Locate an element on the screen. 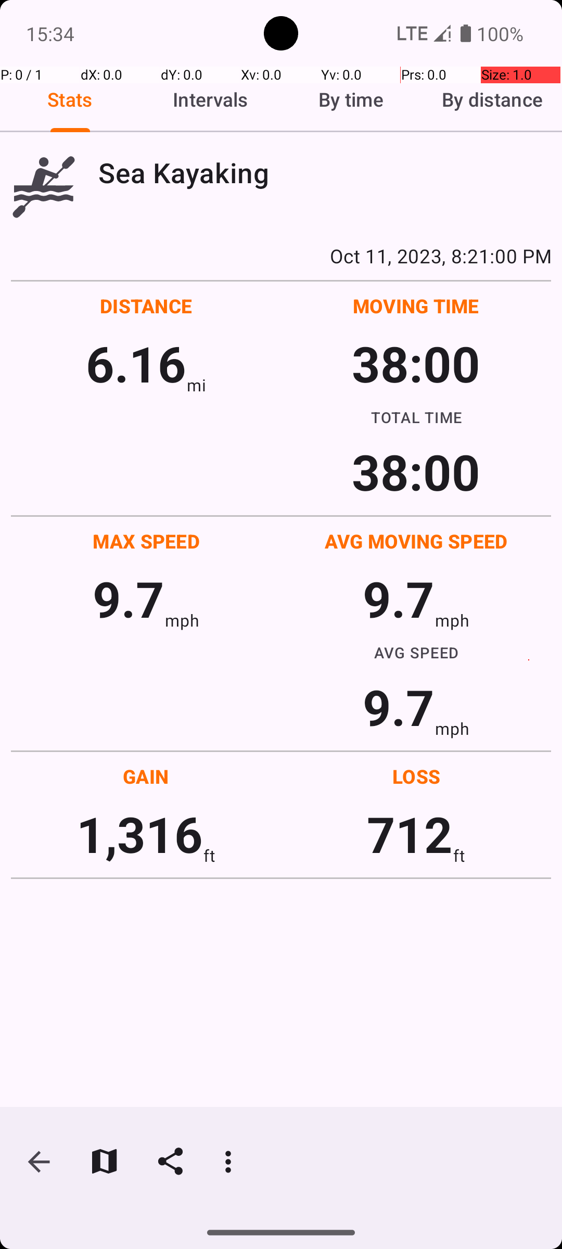 The height and width of the screenshot is (1249, 562). 712 is located at coordinates (410, 834).